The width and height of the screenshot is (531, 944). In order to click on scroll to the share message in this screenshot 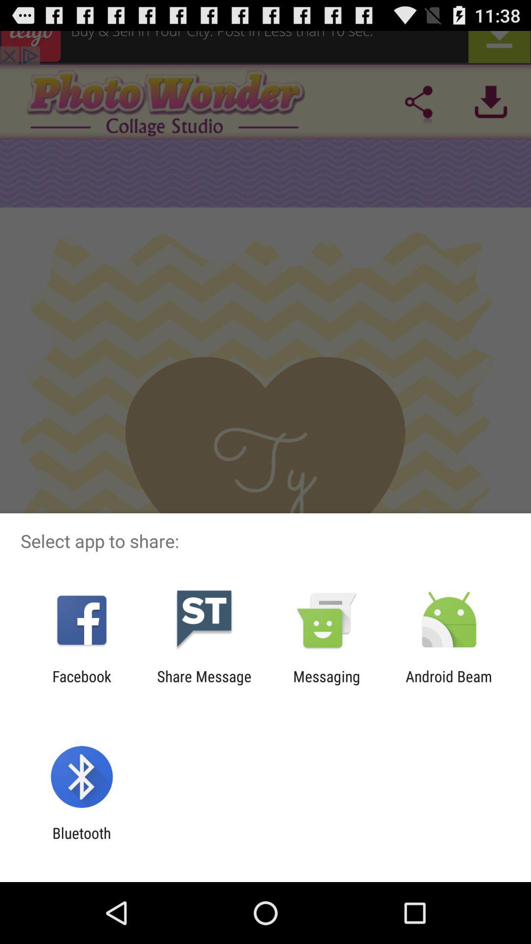, I will do `click(204, 685)`.